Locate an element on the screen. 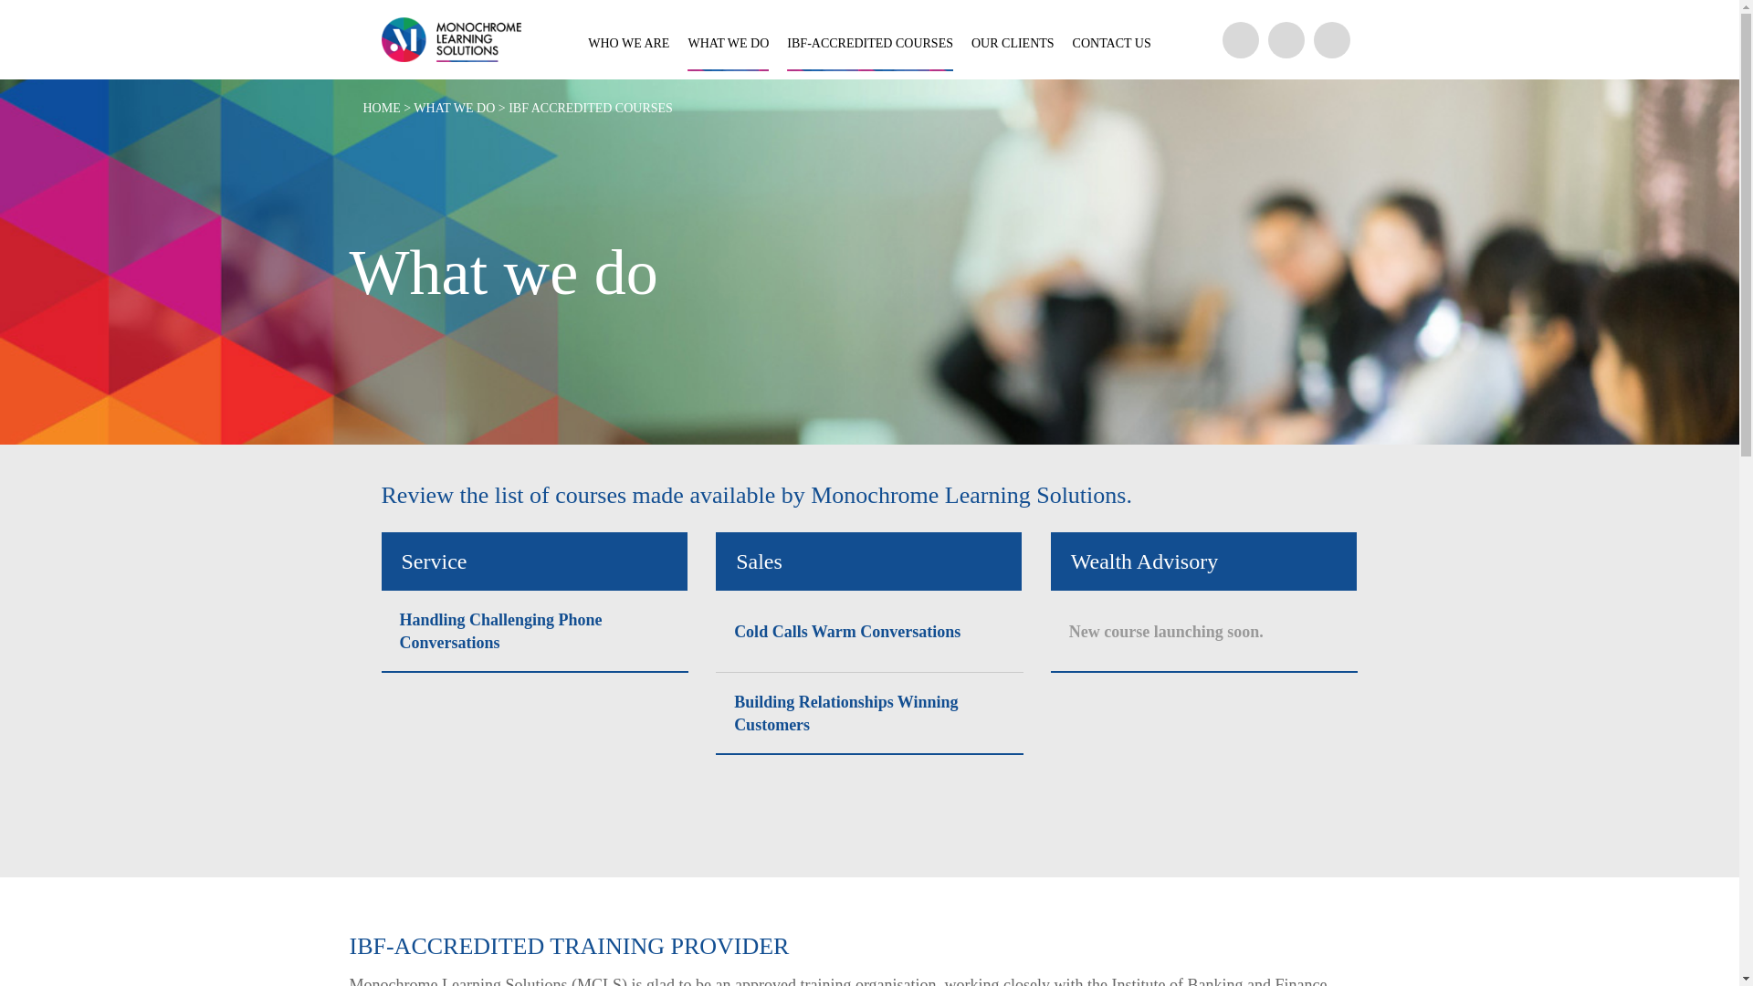 The width and height of the screenshot is (1753, 986). IBF-ACCREDITED COURSES is located at coordinates (870, 44).